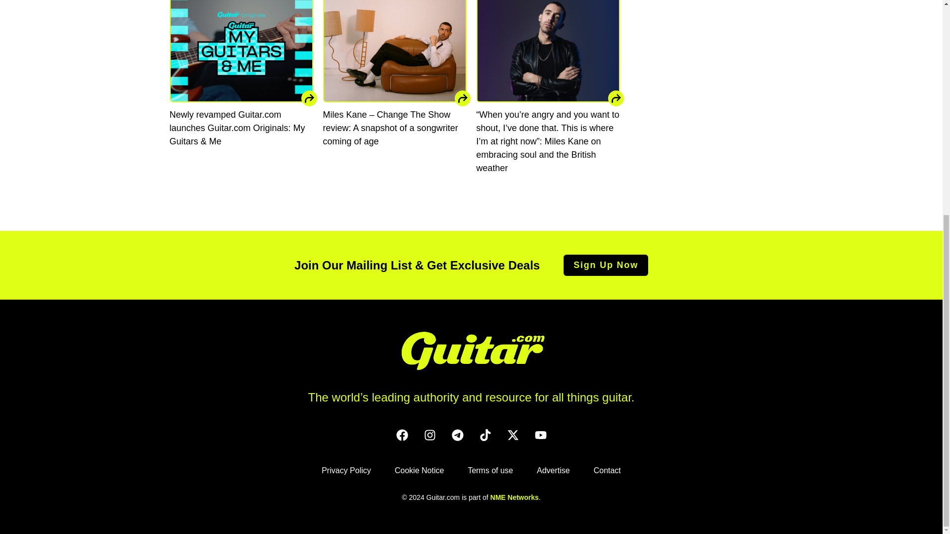 The width and height of the screenshot is (950, 534). What do you see at coordinates (514, 497) in the screenshot?
I see `NME Networks` at bounding box center [514, 497].